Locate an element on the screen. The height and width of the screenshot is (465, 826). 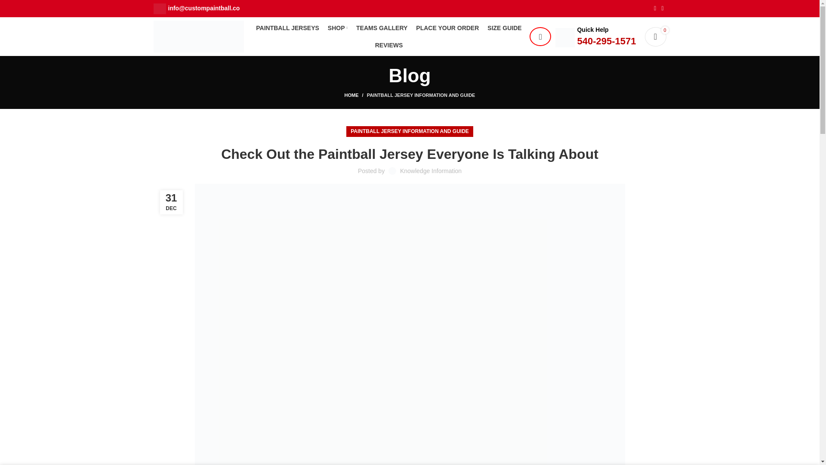
TEAMS GALLERY is located at coordinates (381, 28).